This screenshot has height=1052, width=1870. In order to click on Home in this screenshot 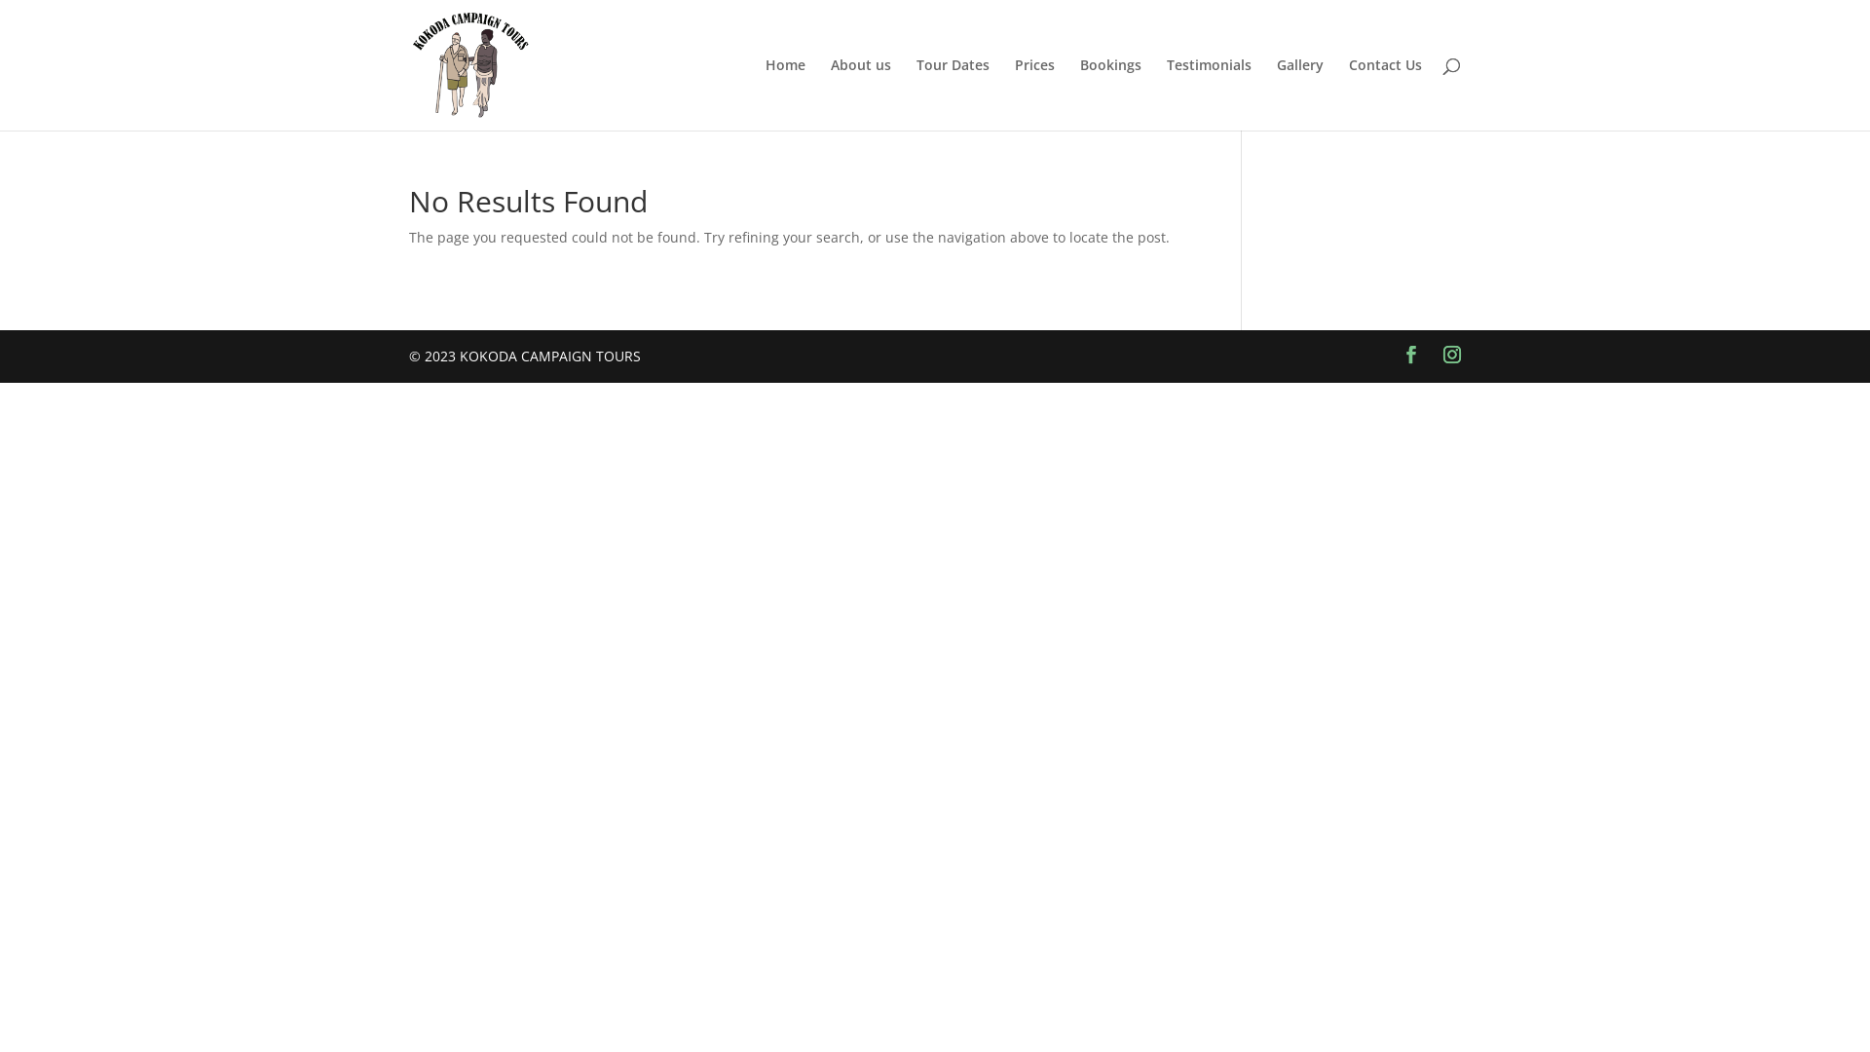, I will do `click(785, 94)`.